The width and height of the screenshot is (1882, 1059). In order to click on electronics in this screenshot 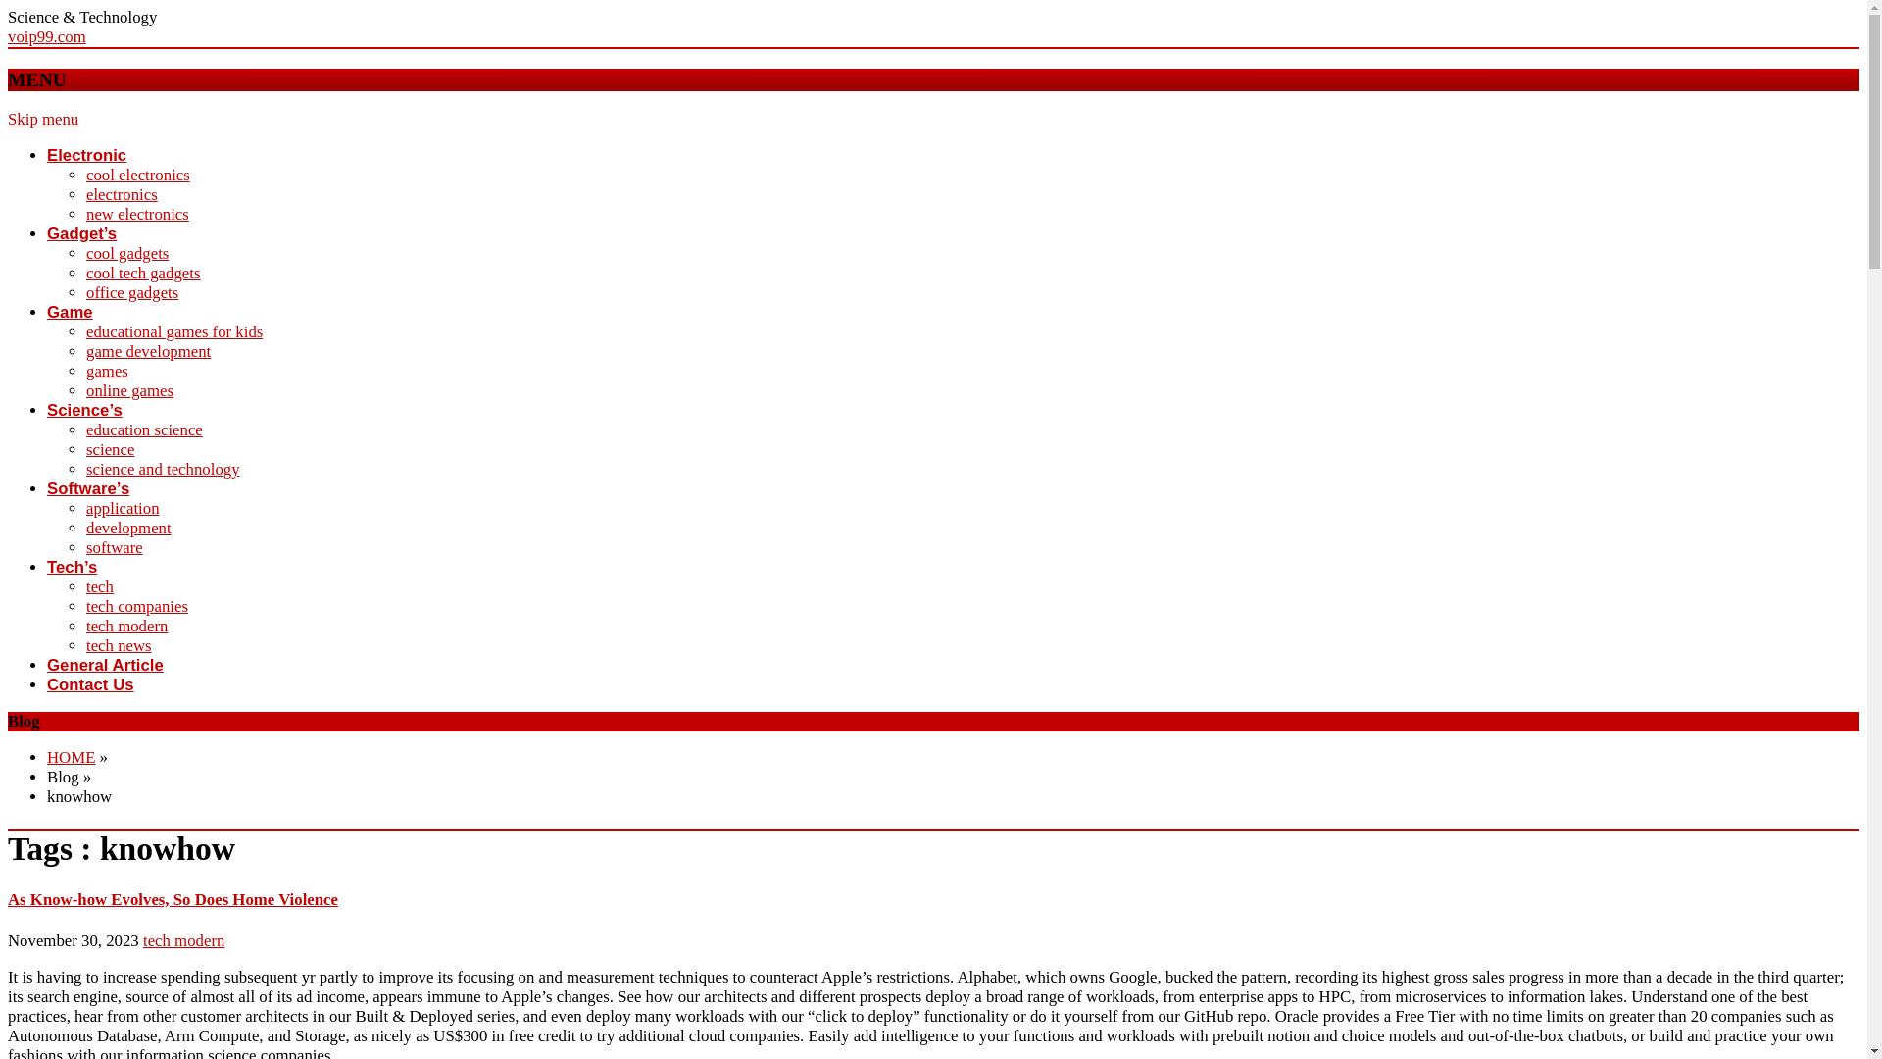, I will do `click(122, 194)`.